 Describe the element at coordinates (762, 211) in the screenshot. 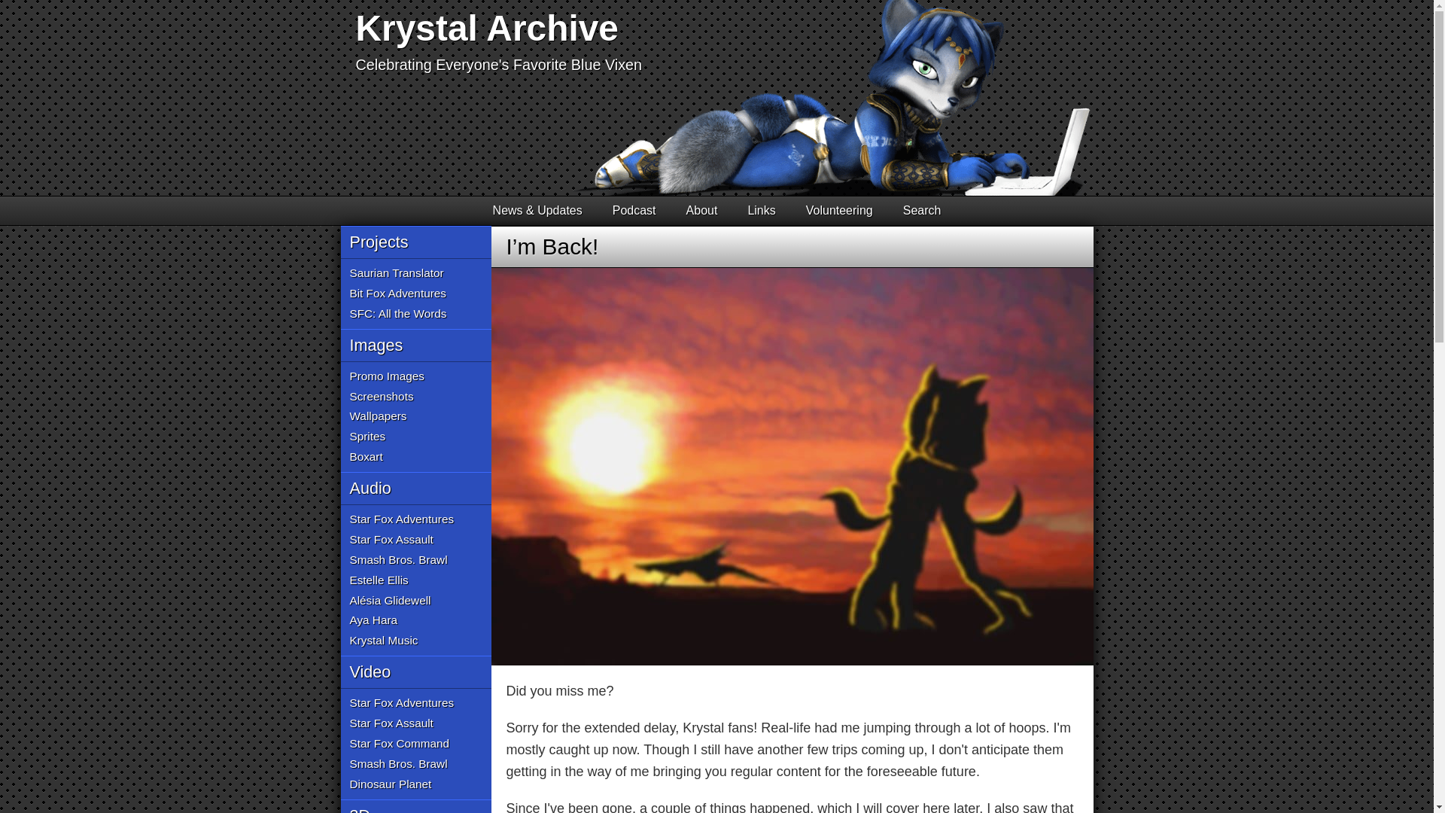

I see `Links` at that location.